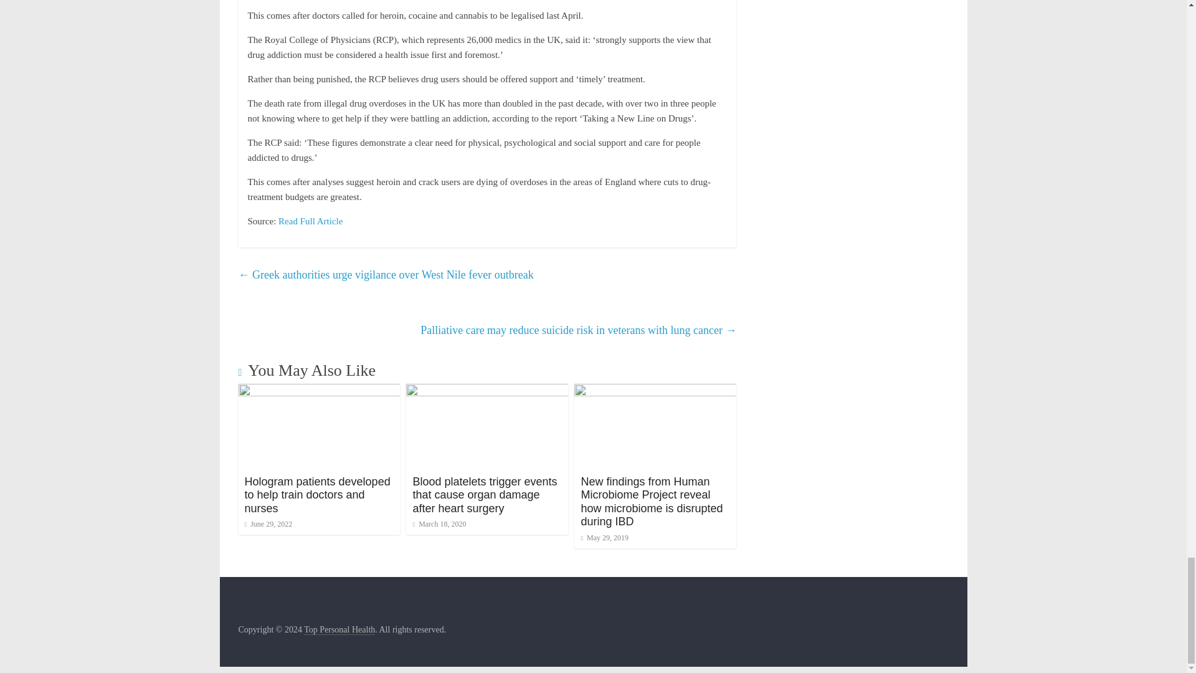 This screenshot has height=673, width=1196. I want to click on 6:37 pm, so click(604, 538).